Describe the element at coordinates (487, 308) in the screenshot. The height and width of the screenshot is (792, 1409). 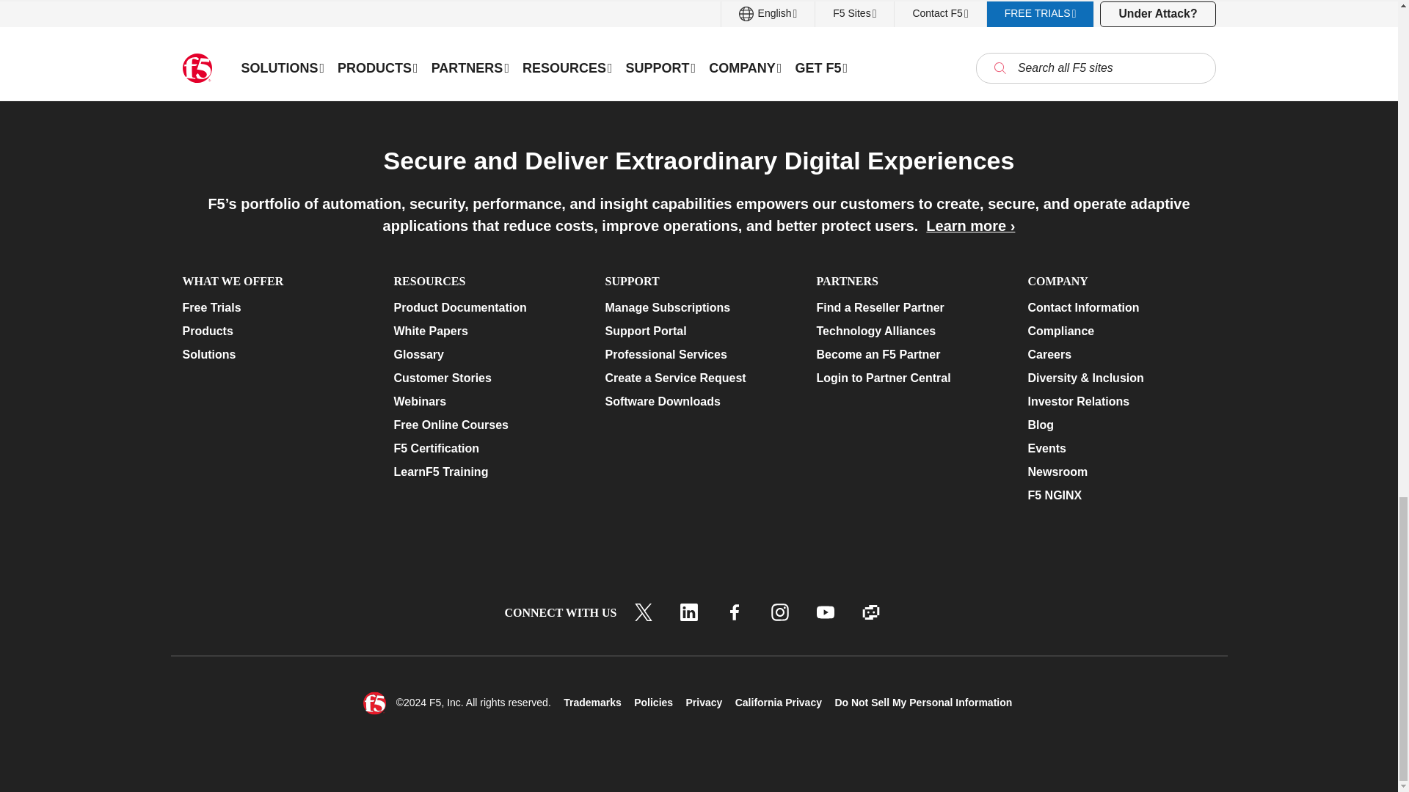
I see `Product Documentation` at that location.